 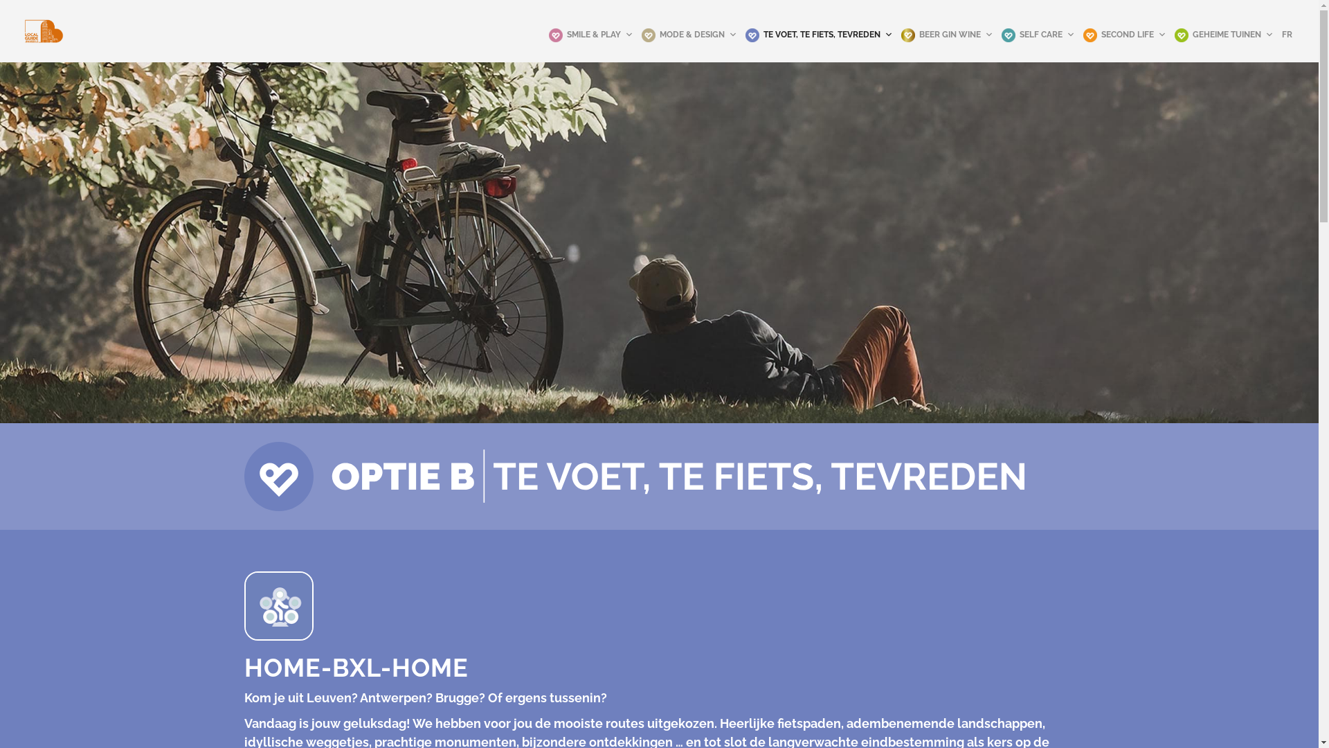 I want to click on SECOND LIFE, so click(x=1125, y=35).